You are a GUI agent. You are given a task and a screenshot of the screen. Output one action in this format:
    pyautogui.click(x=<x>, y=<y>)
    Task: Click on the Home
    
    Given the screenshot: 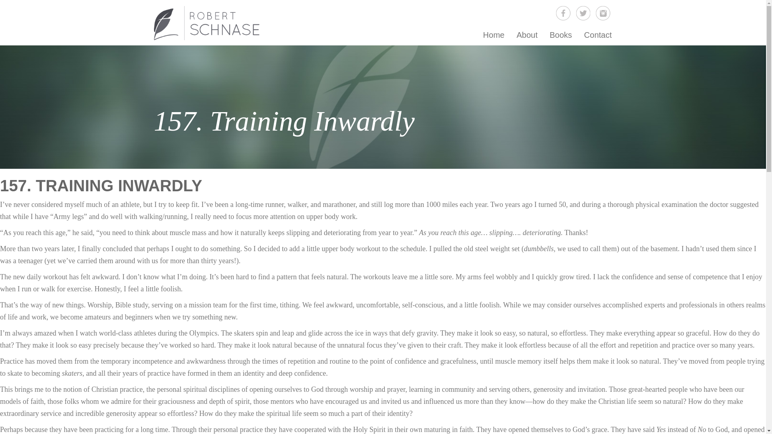 What is the action you would take?
    pyautogui.click(x=494, y=35)
    